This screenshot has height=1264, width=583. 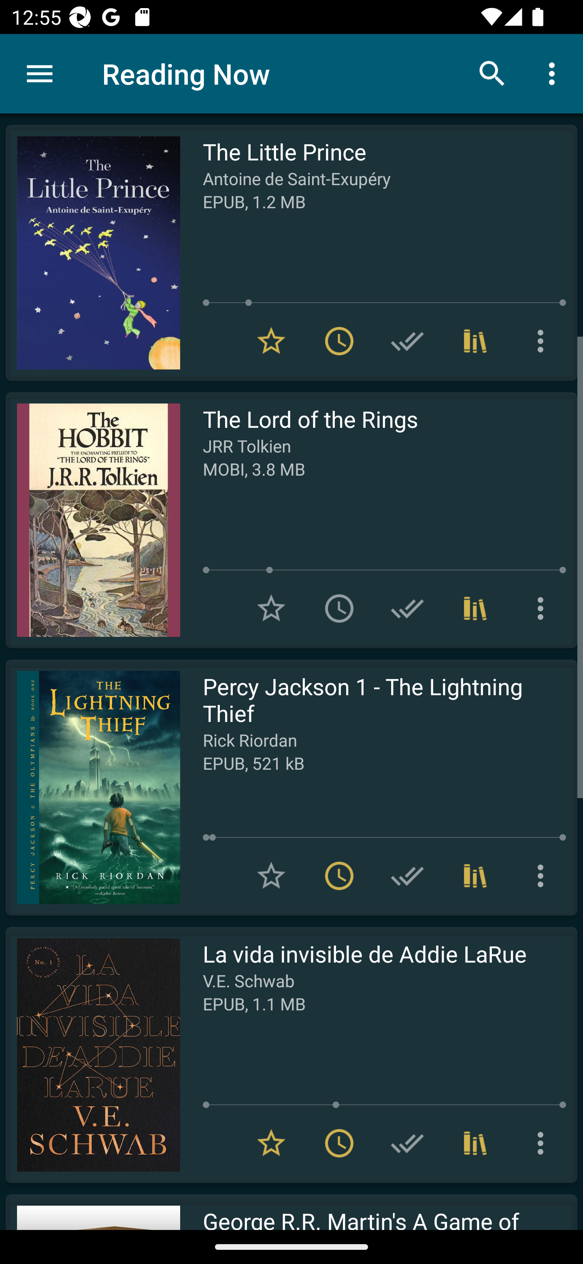 What do you see at coordinates (475, 876) in the screenshot?
I see `Collections (1)` at bounding box center [475, 876].